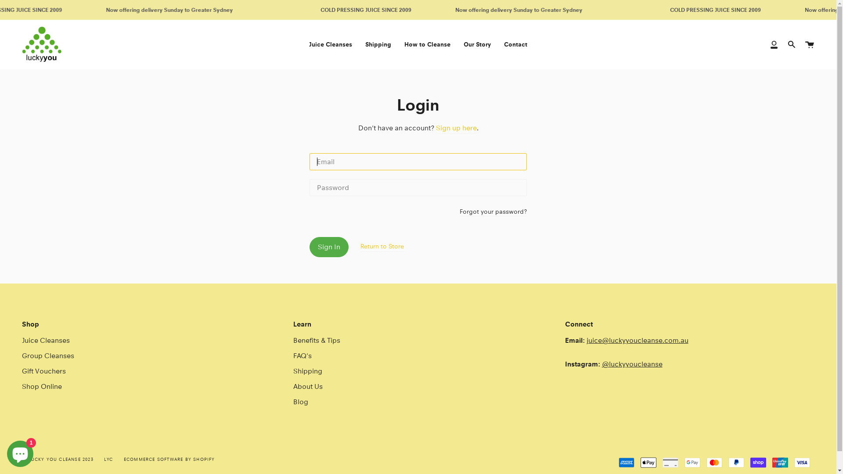 The height and width of the screenshot is (474, 843). Describe the element at coordinates (638, 341) in the screenshot. I see `juice@luckyyoucleanse.com.au` at that location.